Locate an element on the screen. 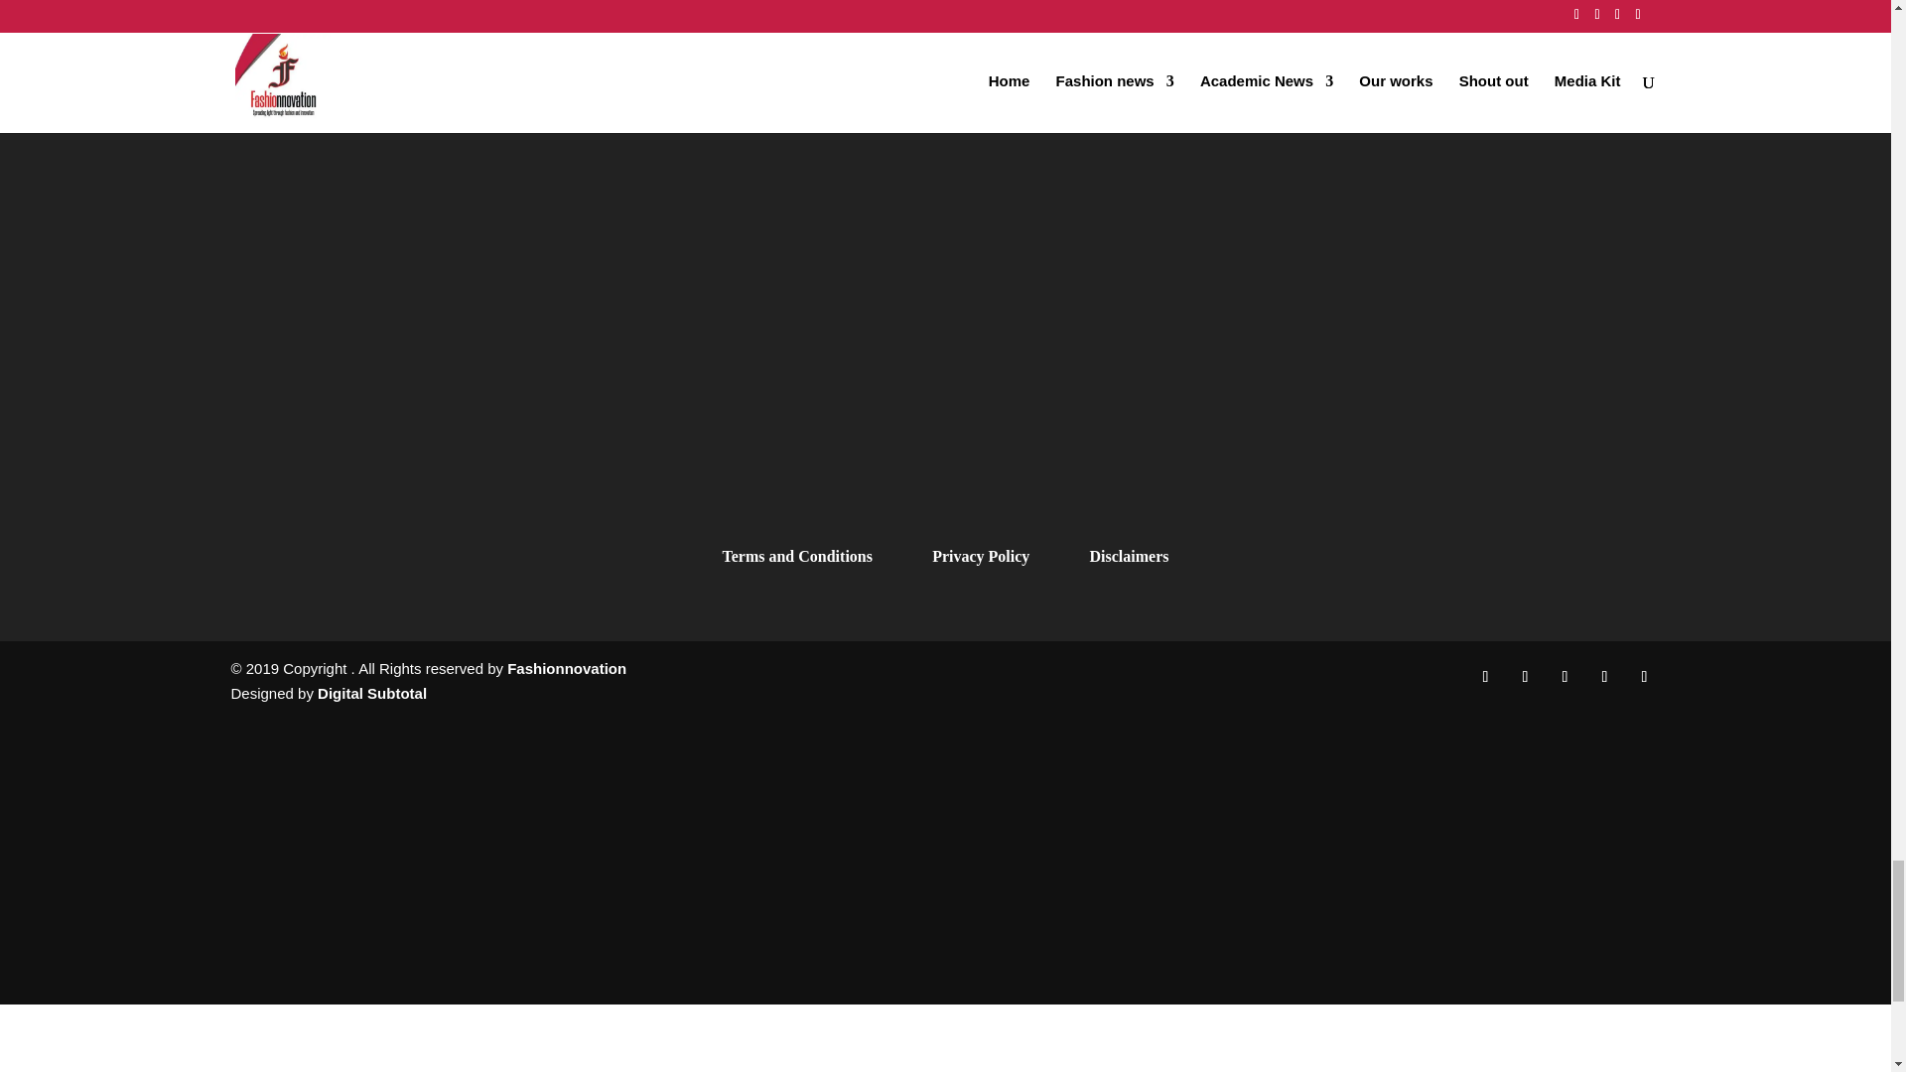 Image resolution: width=1906 pixels, height=1072 pixels. Follow on Youtube is located at coordinates (1644, 677).